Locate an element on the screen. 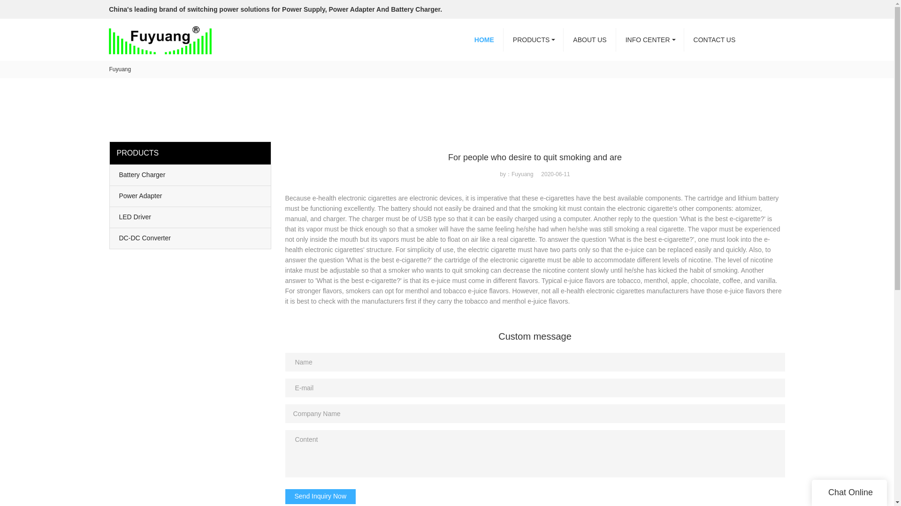 This screenshot has height=506, width=901. INFO CENTER is located at coordinates (650, 39).